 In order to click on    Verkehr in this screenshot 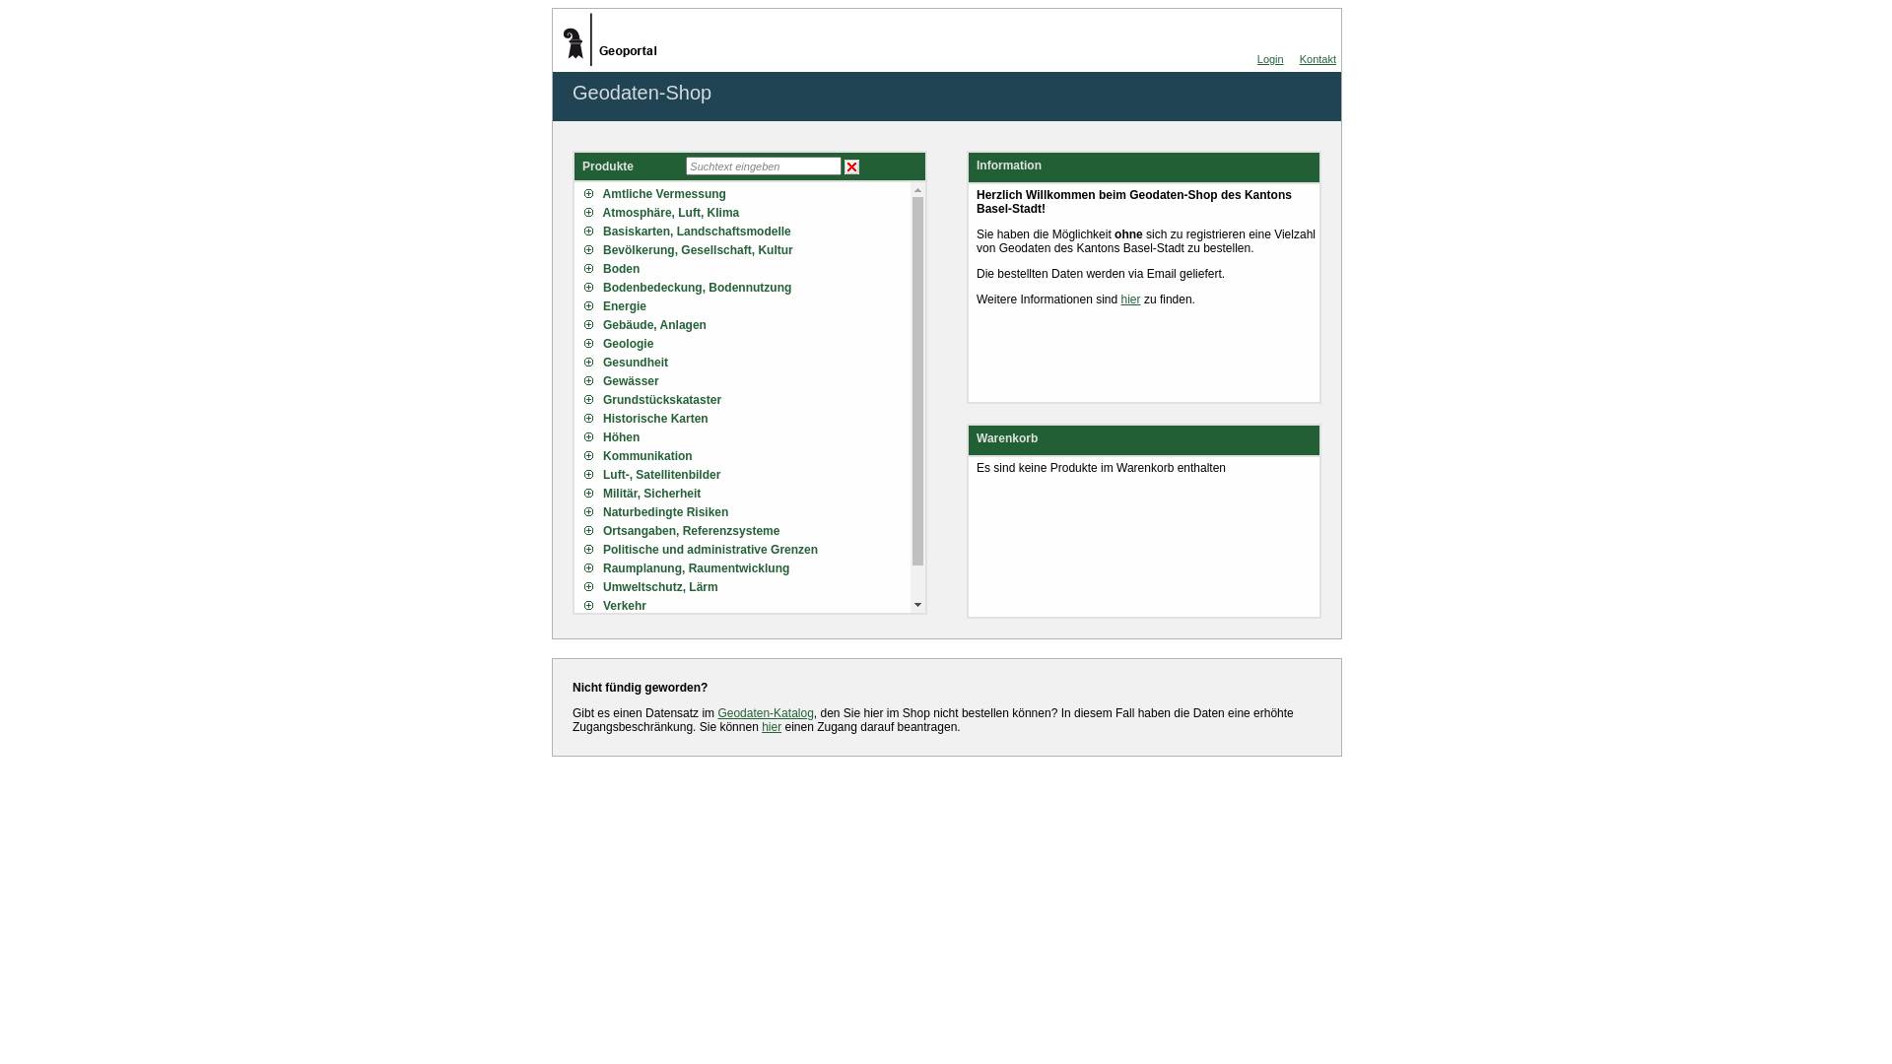, I will do `click(747, 606)`.